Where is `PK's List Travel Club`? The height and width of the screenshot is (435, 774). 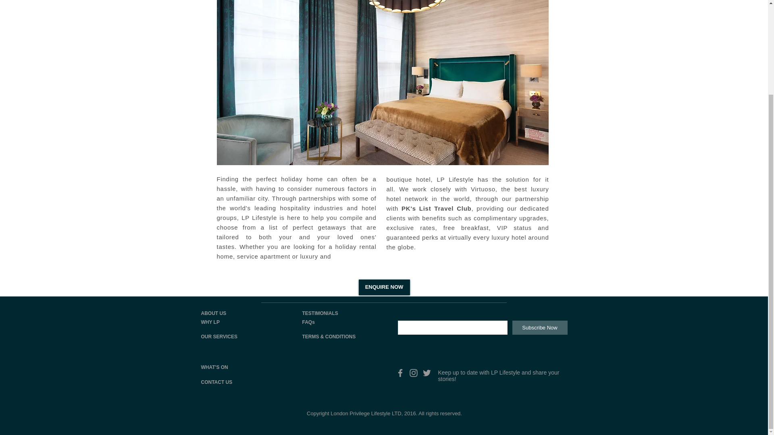
PK's List Travel Club is located at coordinates (436, 208).